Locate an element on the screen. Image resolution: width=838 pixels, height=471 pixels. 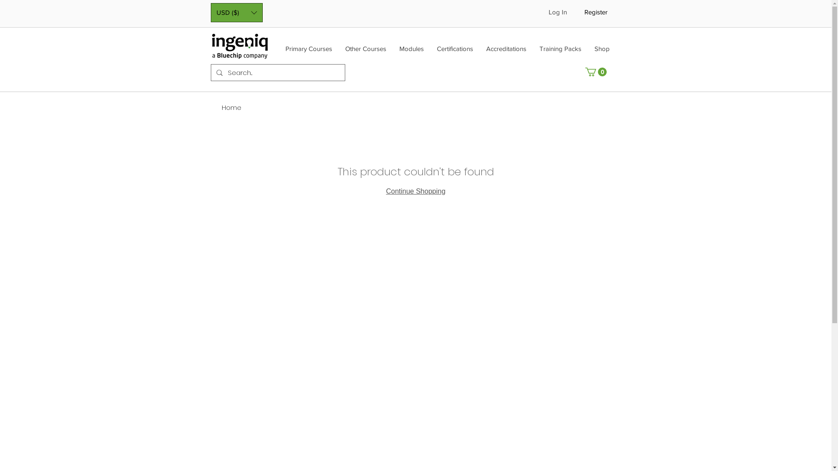
Modules is located at coordinates (412, 51).